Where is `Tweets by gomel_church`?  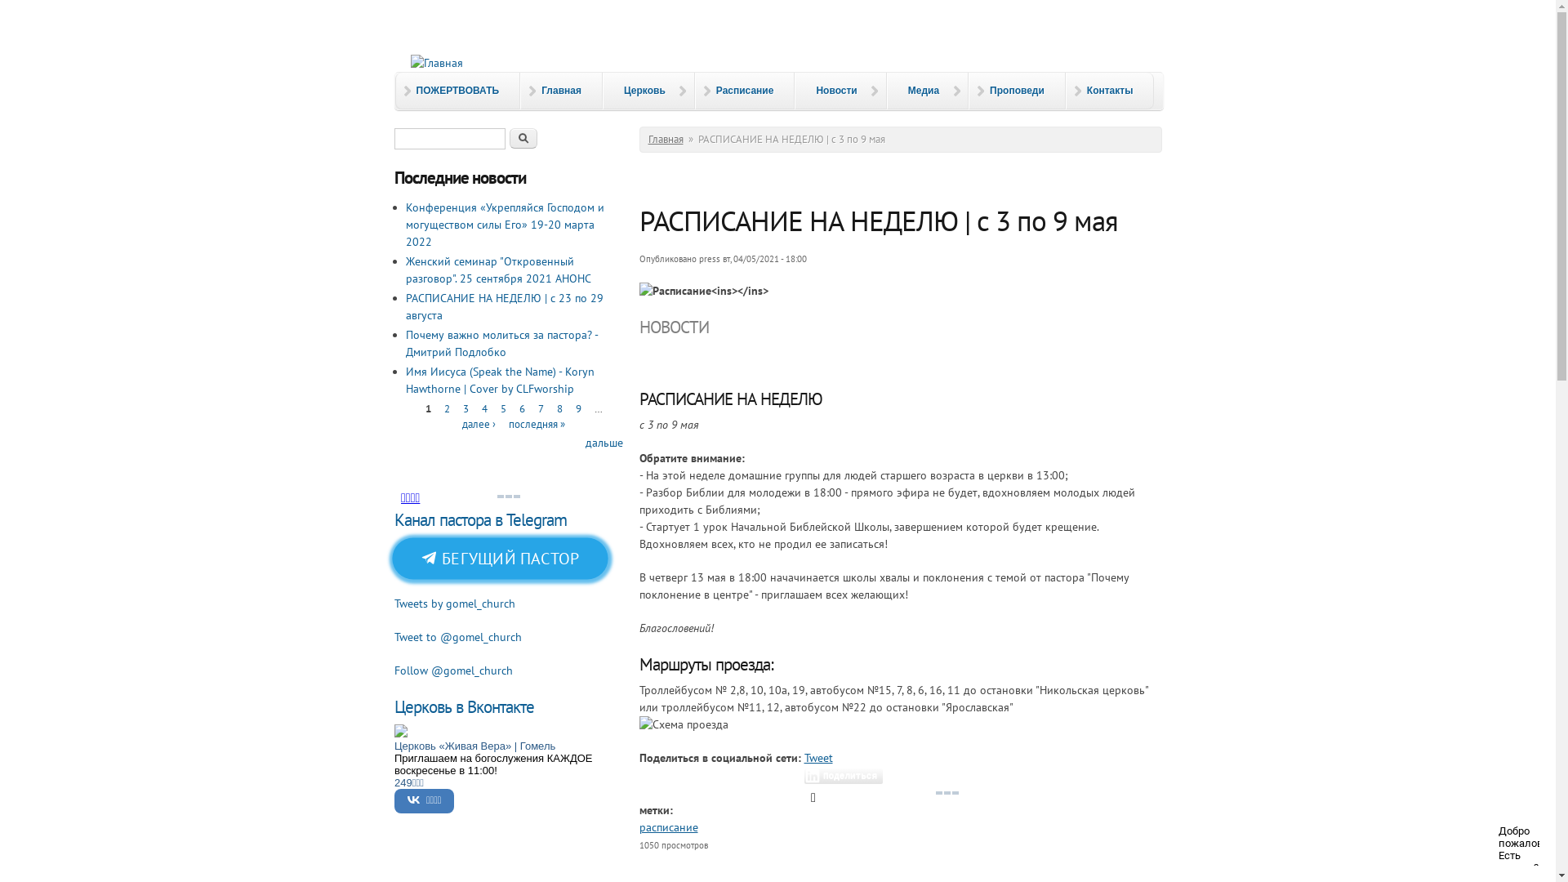 Tweets by gomel_church is located at coordinates (454, 603).